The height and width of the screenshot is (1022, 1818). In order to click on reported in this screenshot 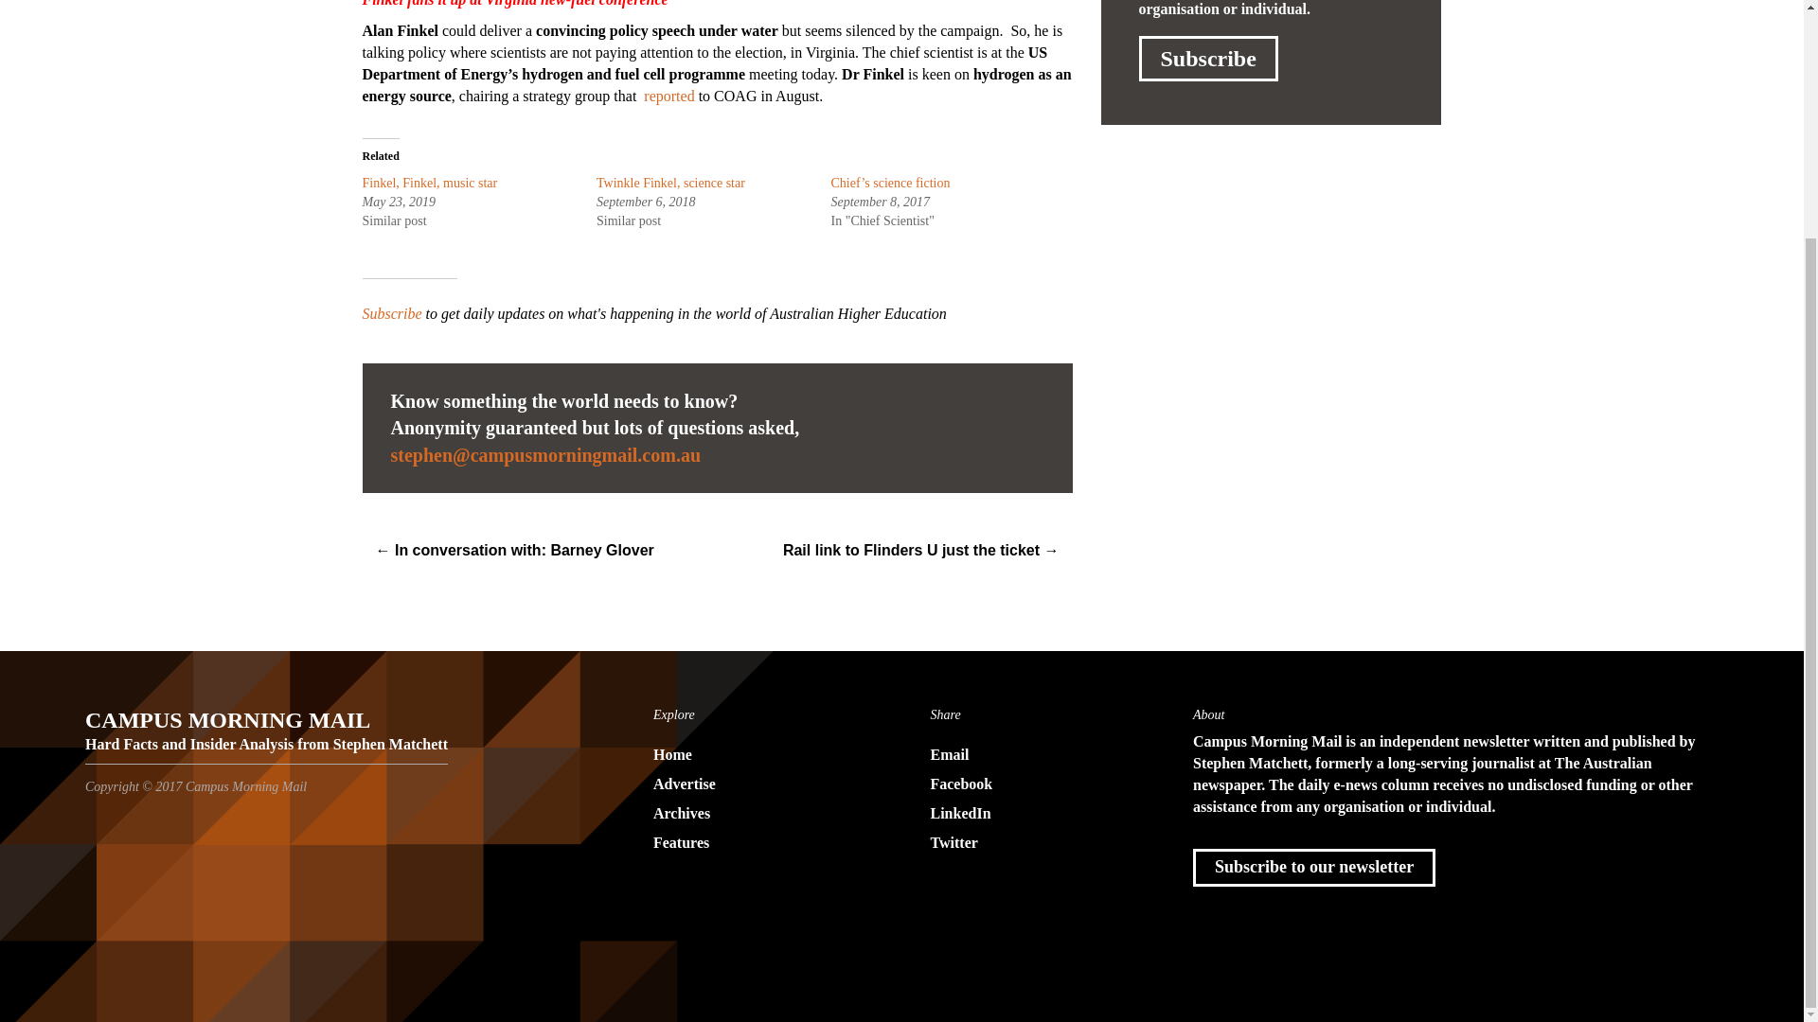, I will do `click(670, 96)`.